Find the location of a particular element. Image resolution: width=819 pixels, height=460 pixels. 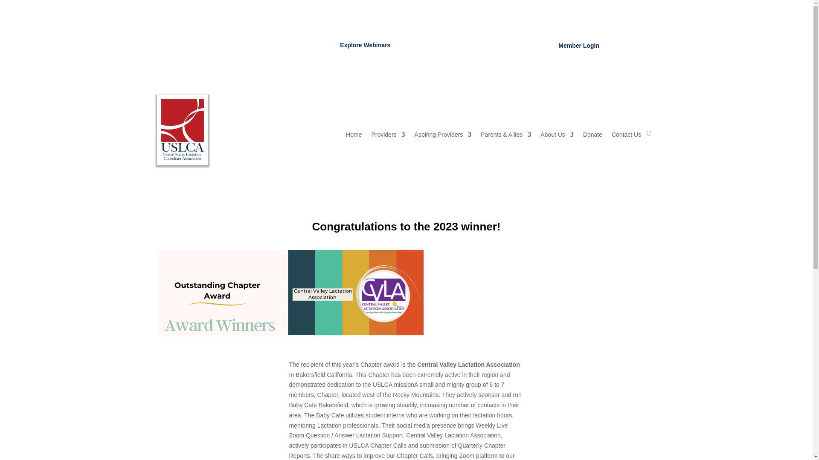

Follow on LinkedIn is located at coordinates (480, 43).